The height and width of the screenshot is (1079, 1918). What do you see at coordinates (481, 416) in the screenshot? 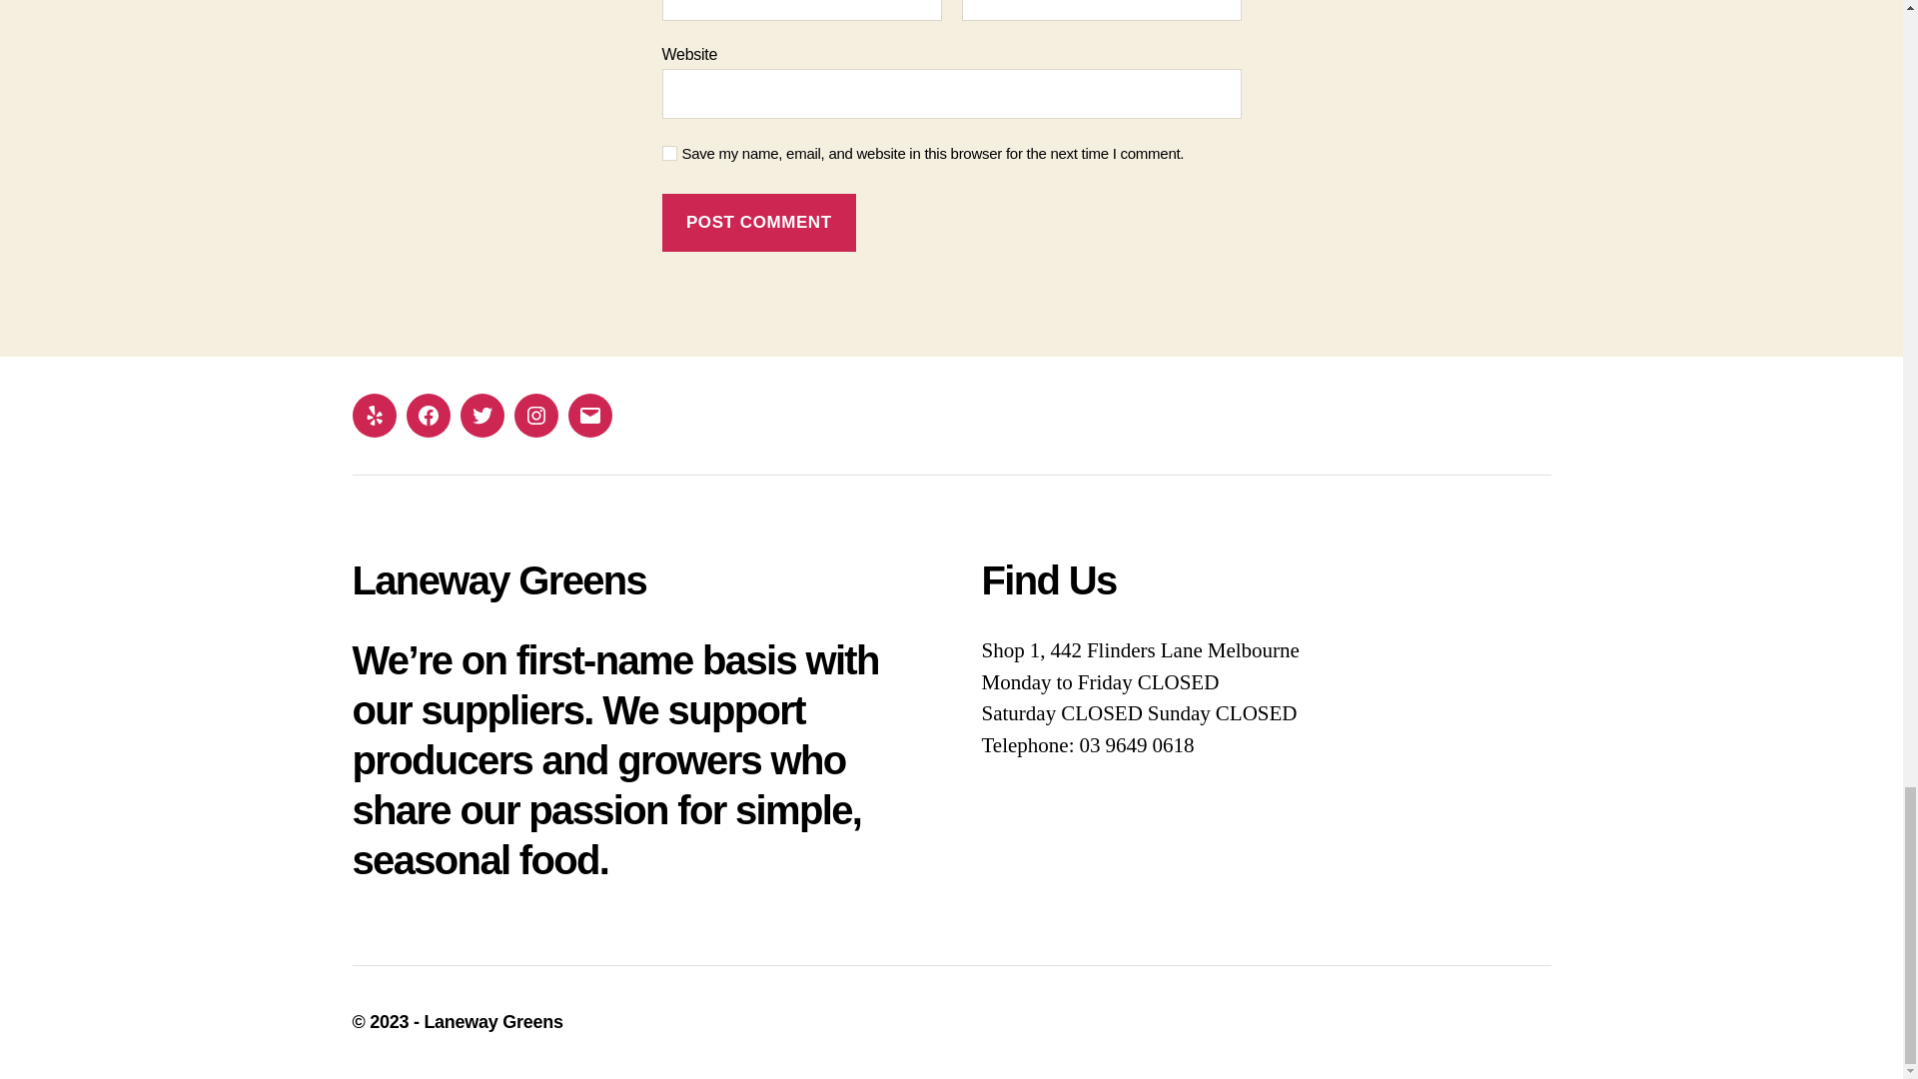
I see `Twitter` at bounding box center [481, 416].